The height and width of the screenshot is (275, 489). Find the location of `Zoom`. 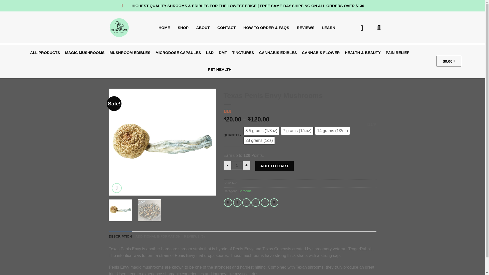

Zoom is located at coordinates (117, 188).